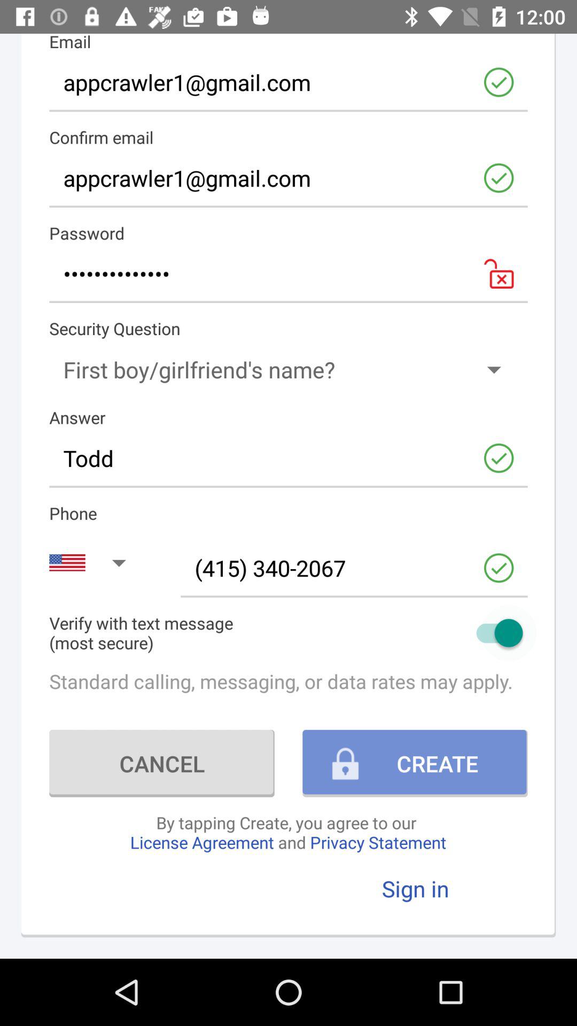 Image resolution: width=577 pixels, height=1026 pixels. Describe the element at coordinates (288, 832) in the screenshot. I see `turn off the icon above the sign in icon` at that location.